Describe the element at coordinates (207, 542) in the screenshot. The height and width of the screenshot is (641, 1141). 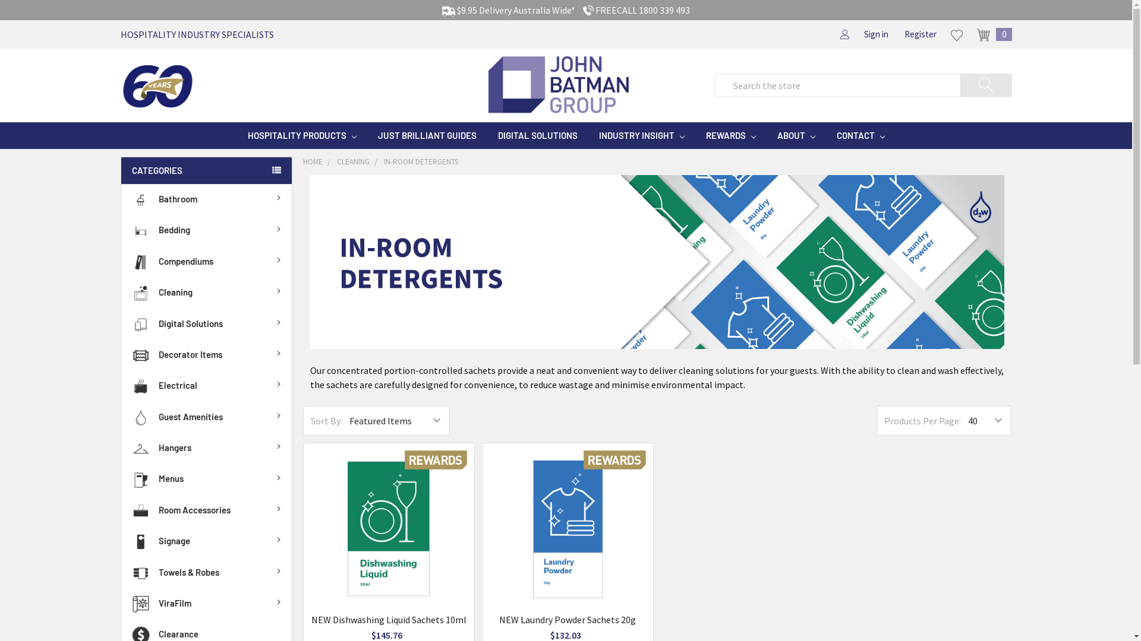
I see `Signage` at that location.